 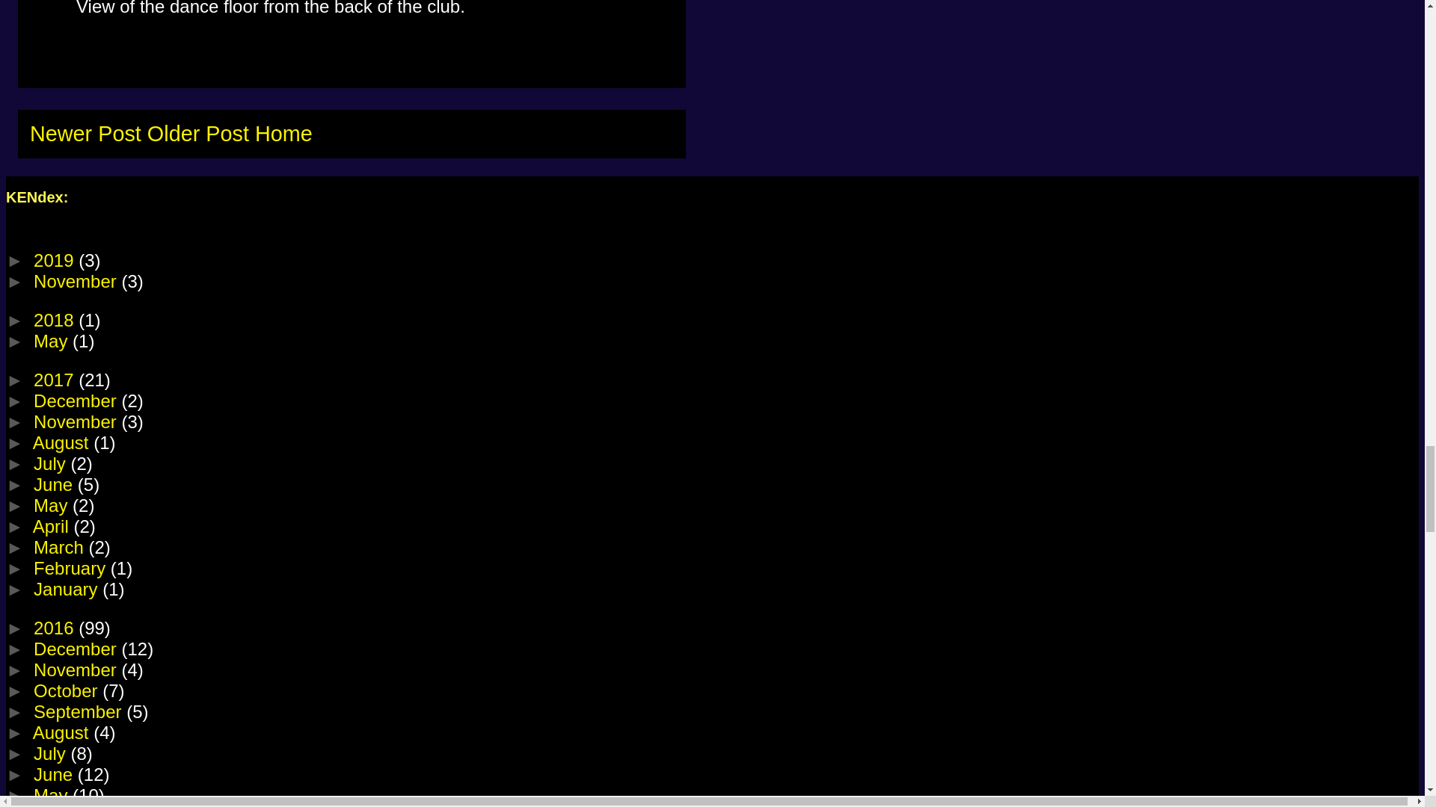 What do you see at coordinates (55, 380) in the screenshot?
I see `2017` at bounding box center [55, 380].